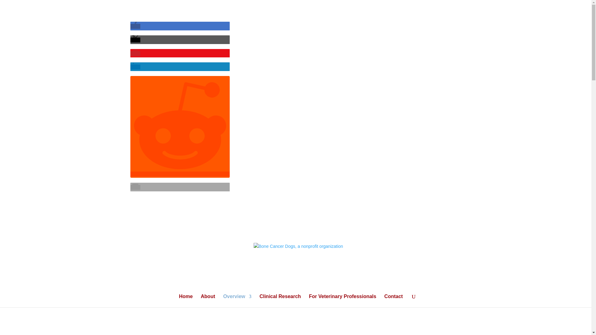 Image resolution: width=596 pixels, height=335 pixels. I want to click on Overview, so click(237, 301).